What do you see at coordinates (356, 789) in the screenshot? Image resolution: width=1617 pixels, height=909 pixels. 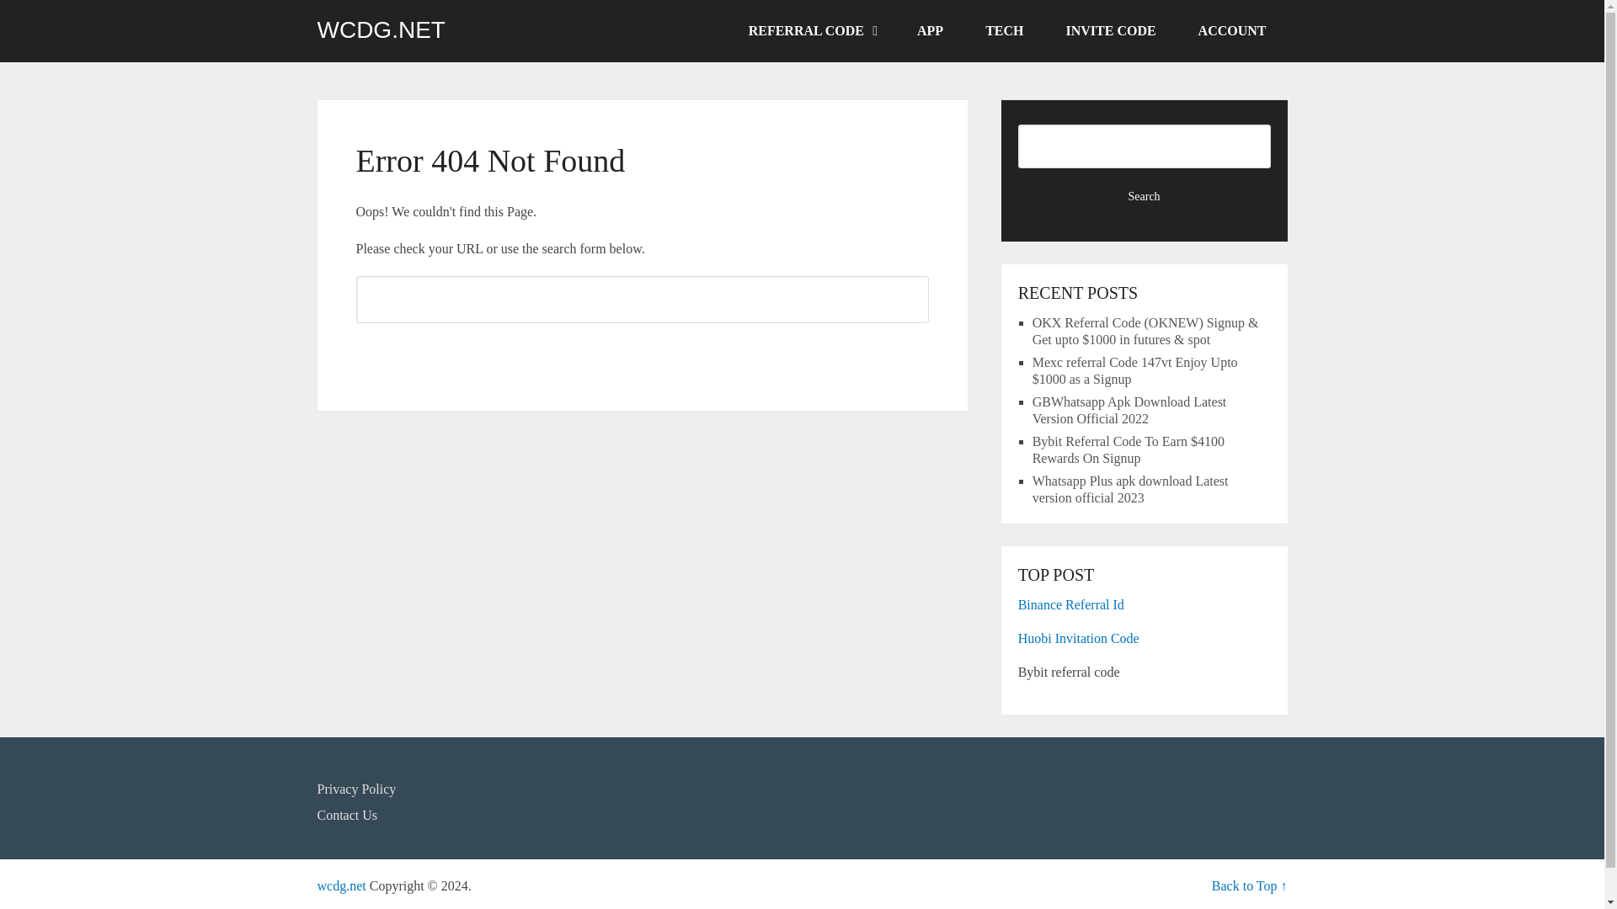 I see `Privacy Policy` at bounding box center [356, 789].